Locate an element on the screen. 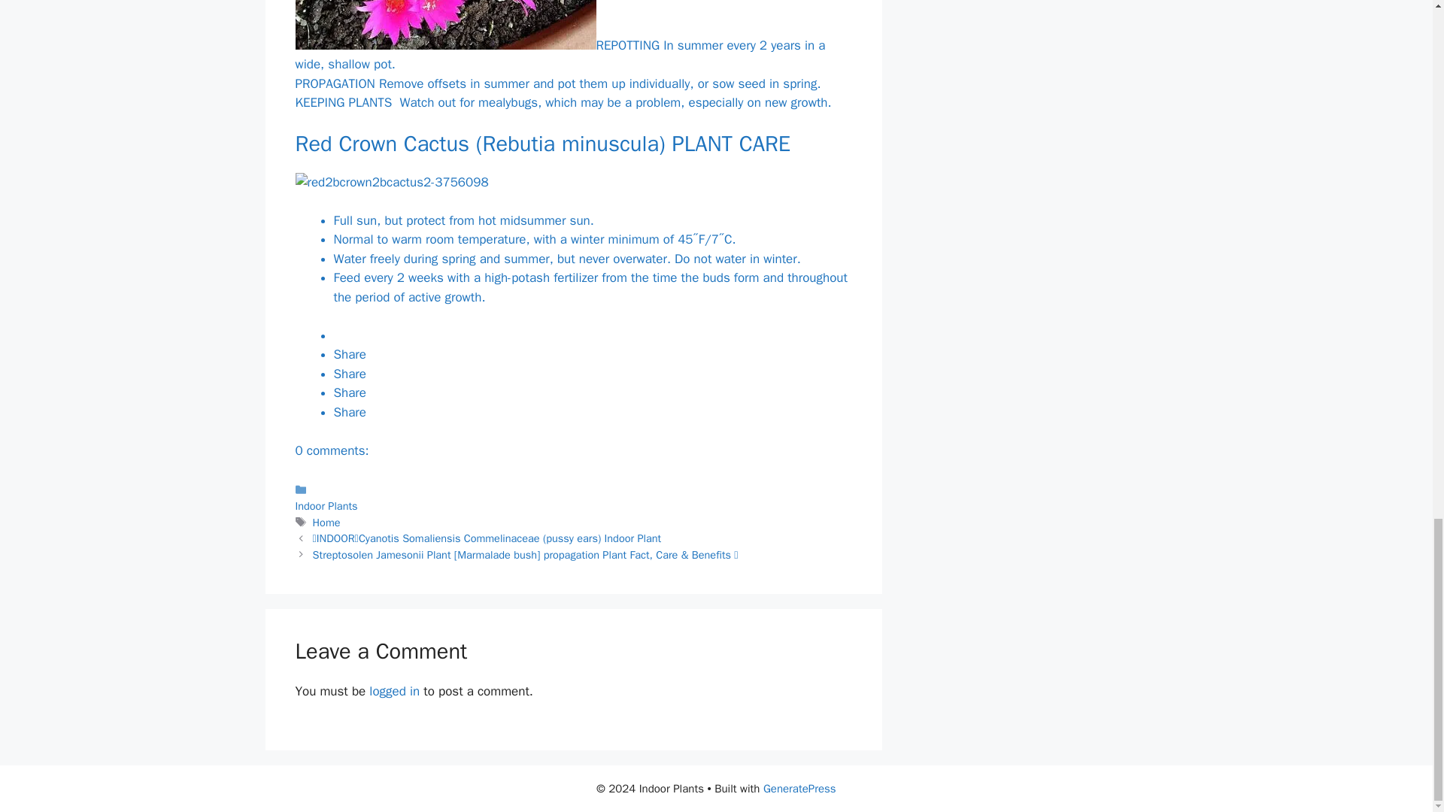 This screenshot has height=812, width=1444. GeneratePress is located at coordinates (799, 789).